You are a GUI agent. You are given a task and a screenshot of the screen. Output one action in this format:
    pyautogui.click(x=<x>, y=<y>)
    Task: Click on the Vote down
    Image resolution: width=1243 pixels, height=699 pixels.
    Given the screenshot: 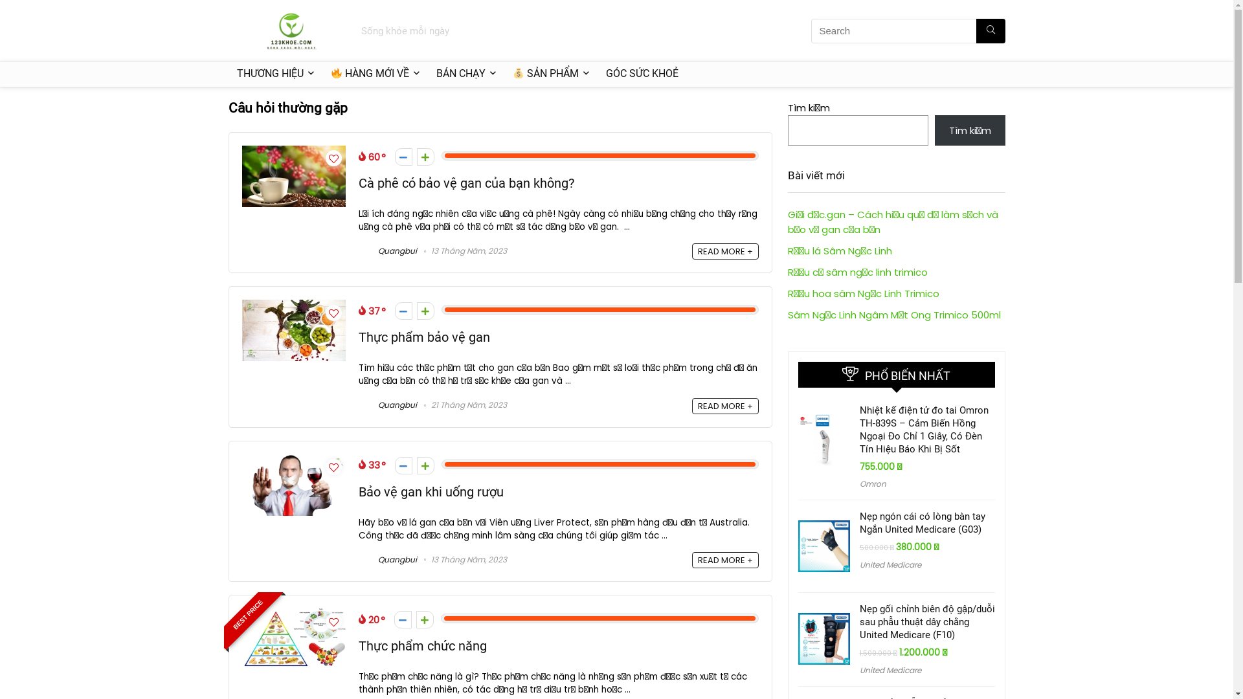 What is the action you would take?
    pyautogui.click(x=404, y=157)
    